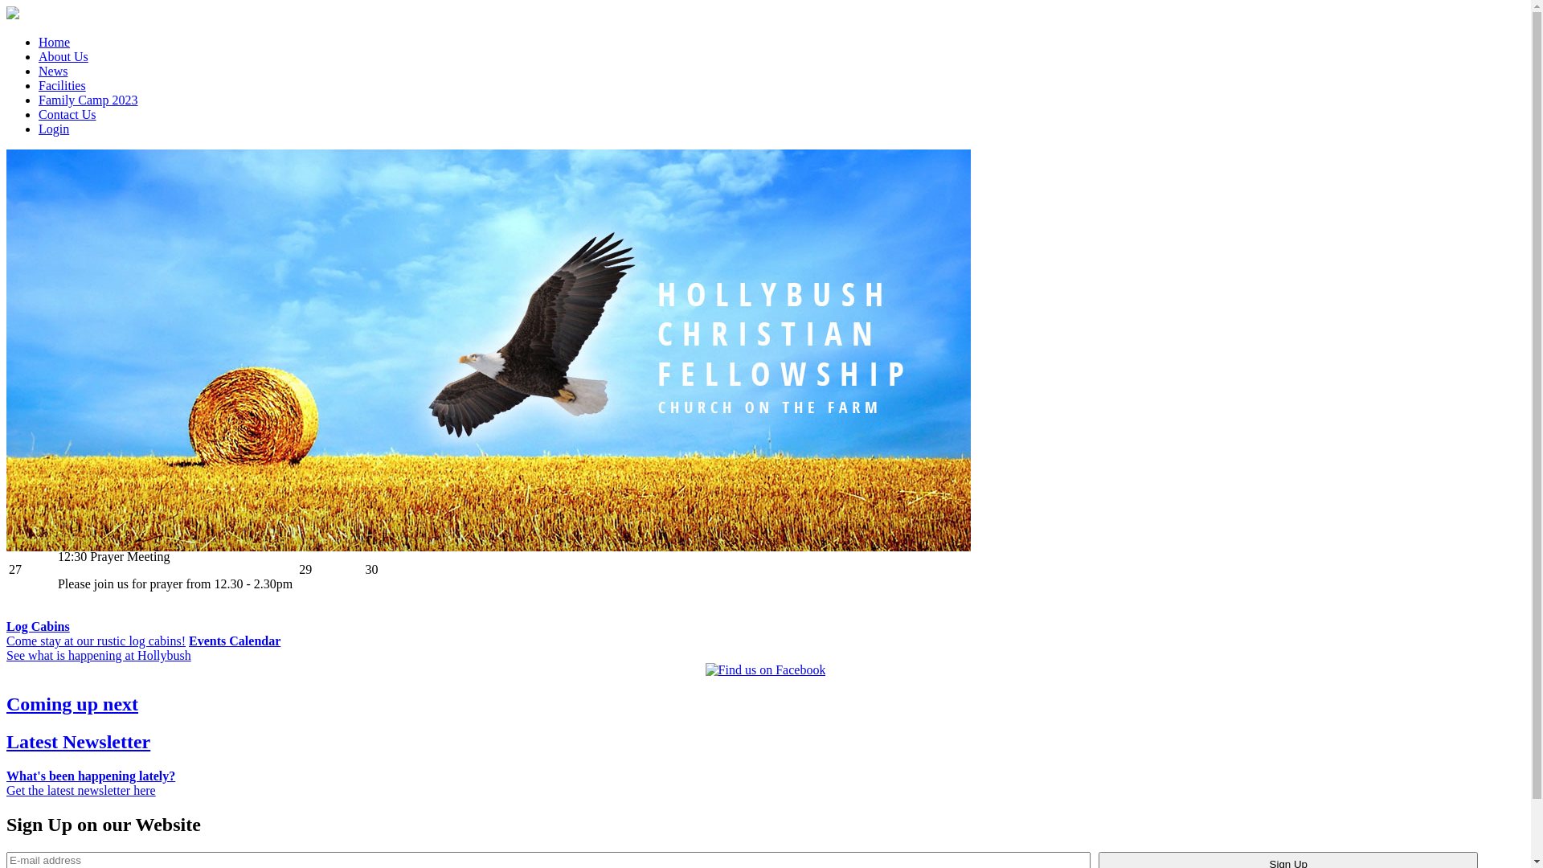  What do you see at coordinates (54, 129) in the screenshot?
I see `Login` at bounding box center [54, 129].